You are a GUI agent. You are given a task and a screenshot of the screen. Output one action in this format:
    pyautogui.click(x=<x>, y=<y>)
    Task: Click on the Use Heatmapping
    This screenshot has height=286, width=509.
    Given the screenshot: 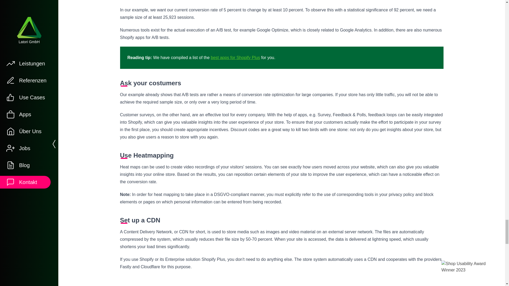 What is the action you would take?
    pyautogui.click(x=282, y=155)
    